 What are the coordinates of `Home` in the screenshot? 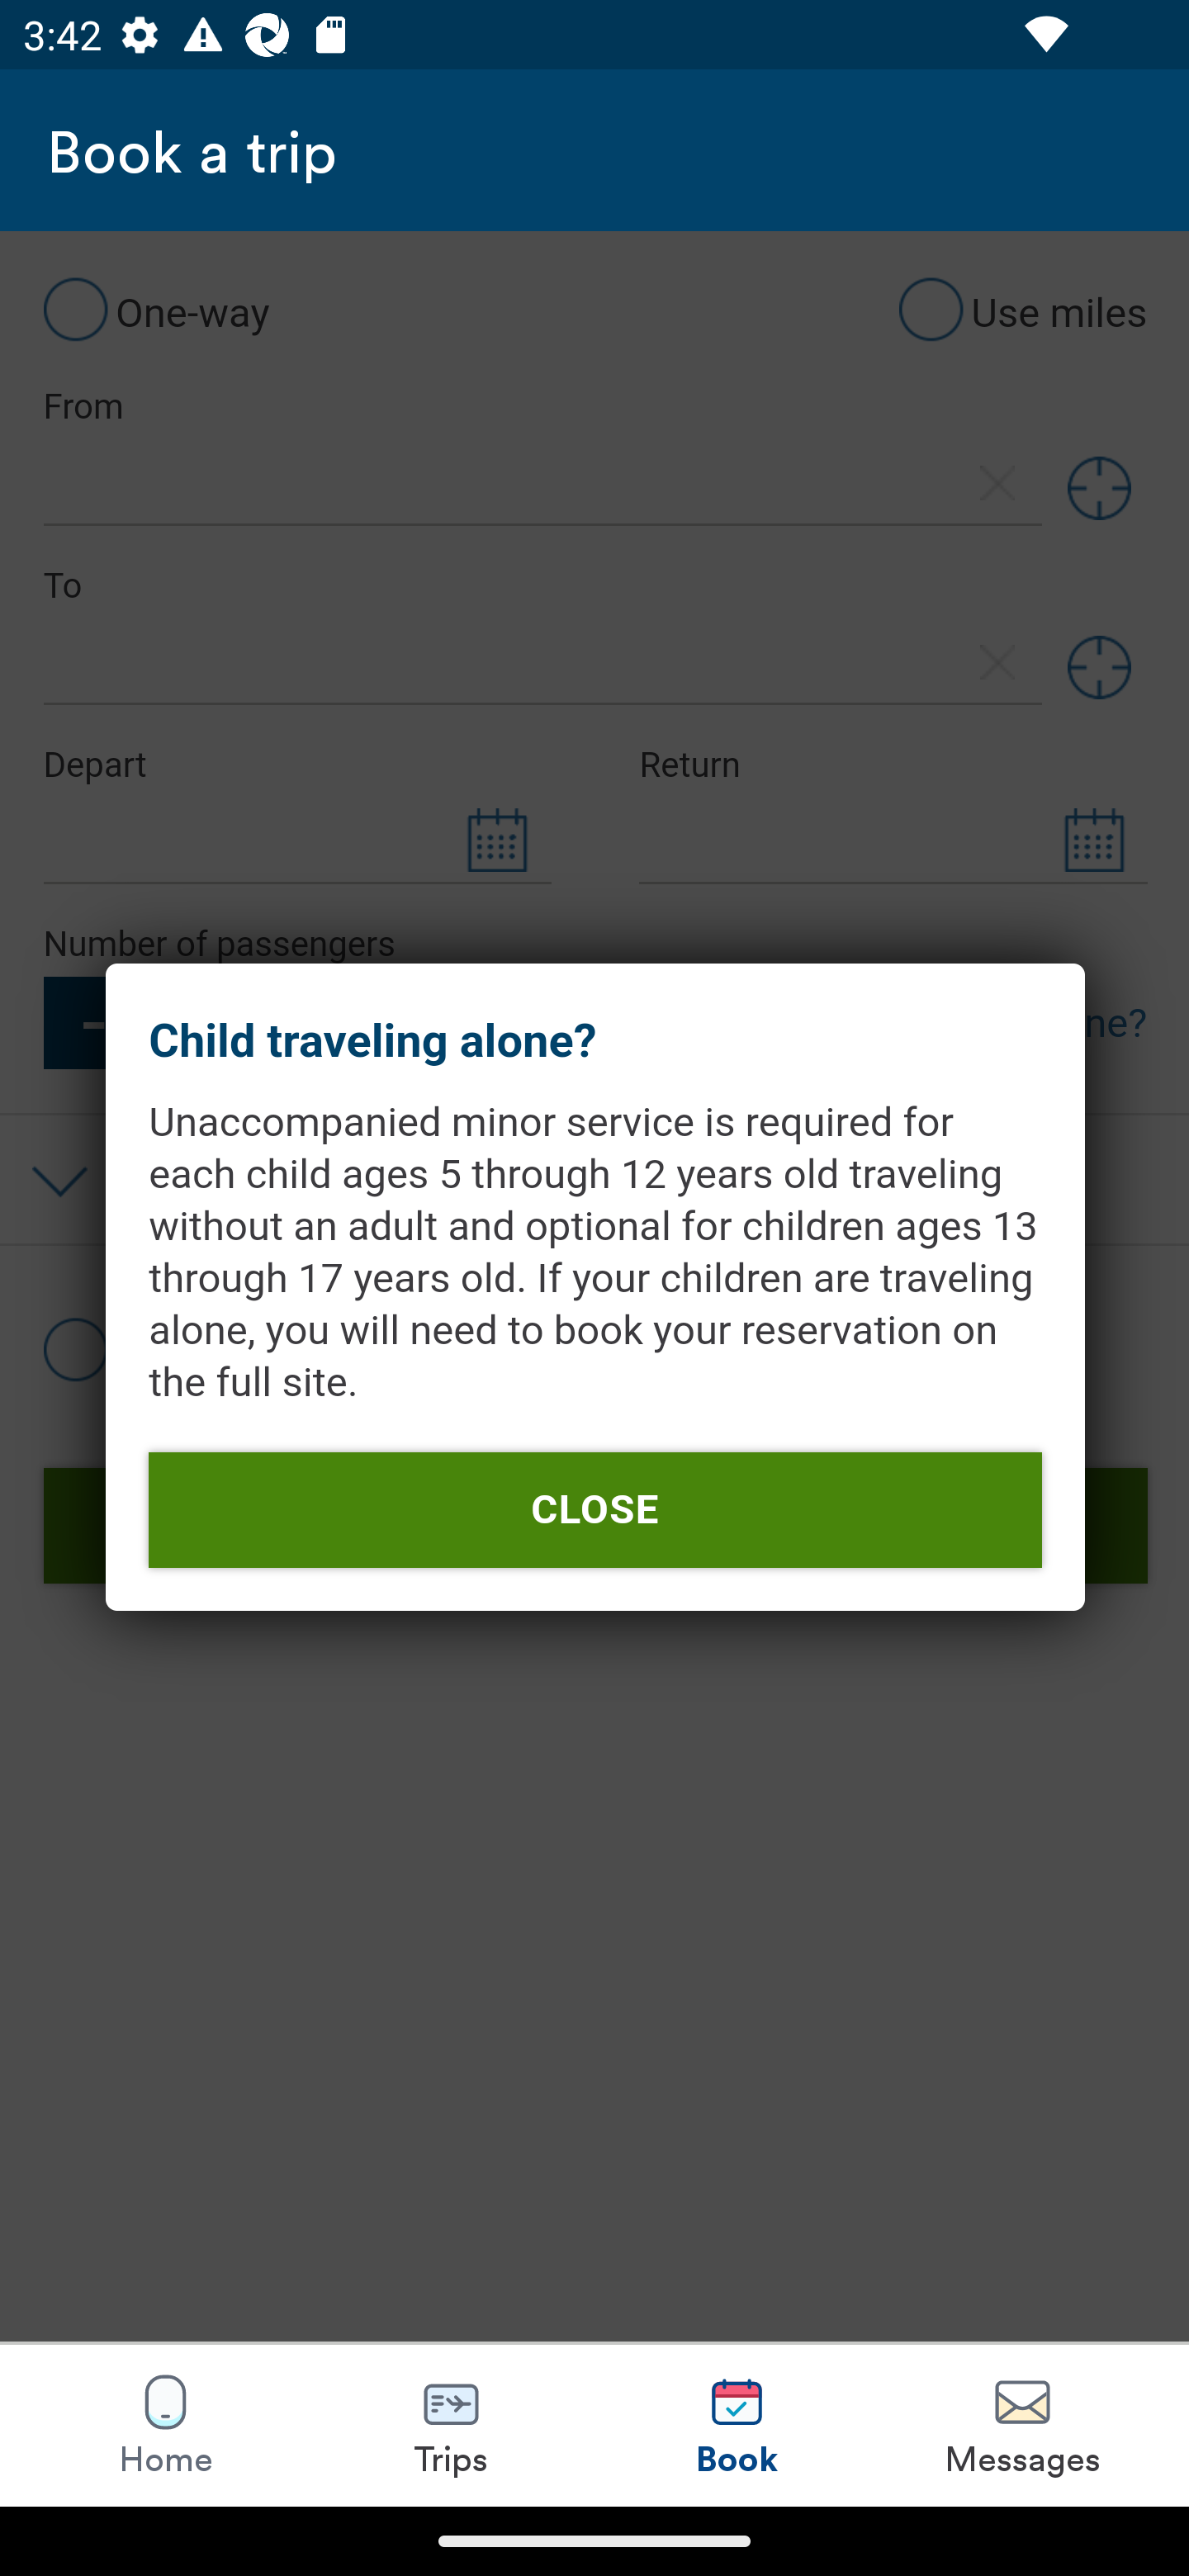 It's located at (165, 2425).